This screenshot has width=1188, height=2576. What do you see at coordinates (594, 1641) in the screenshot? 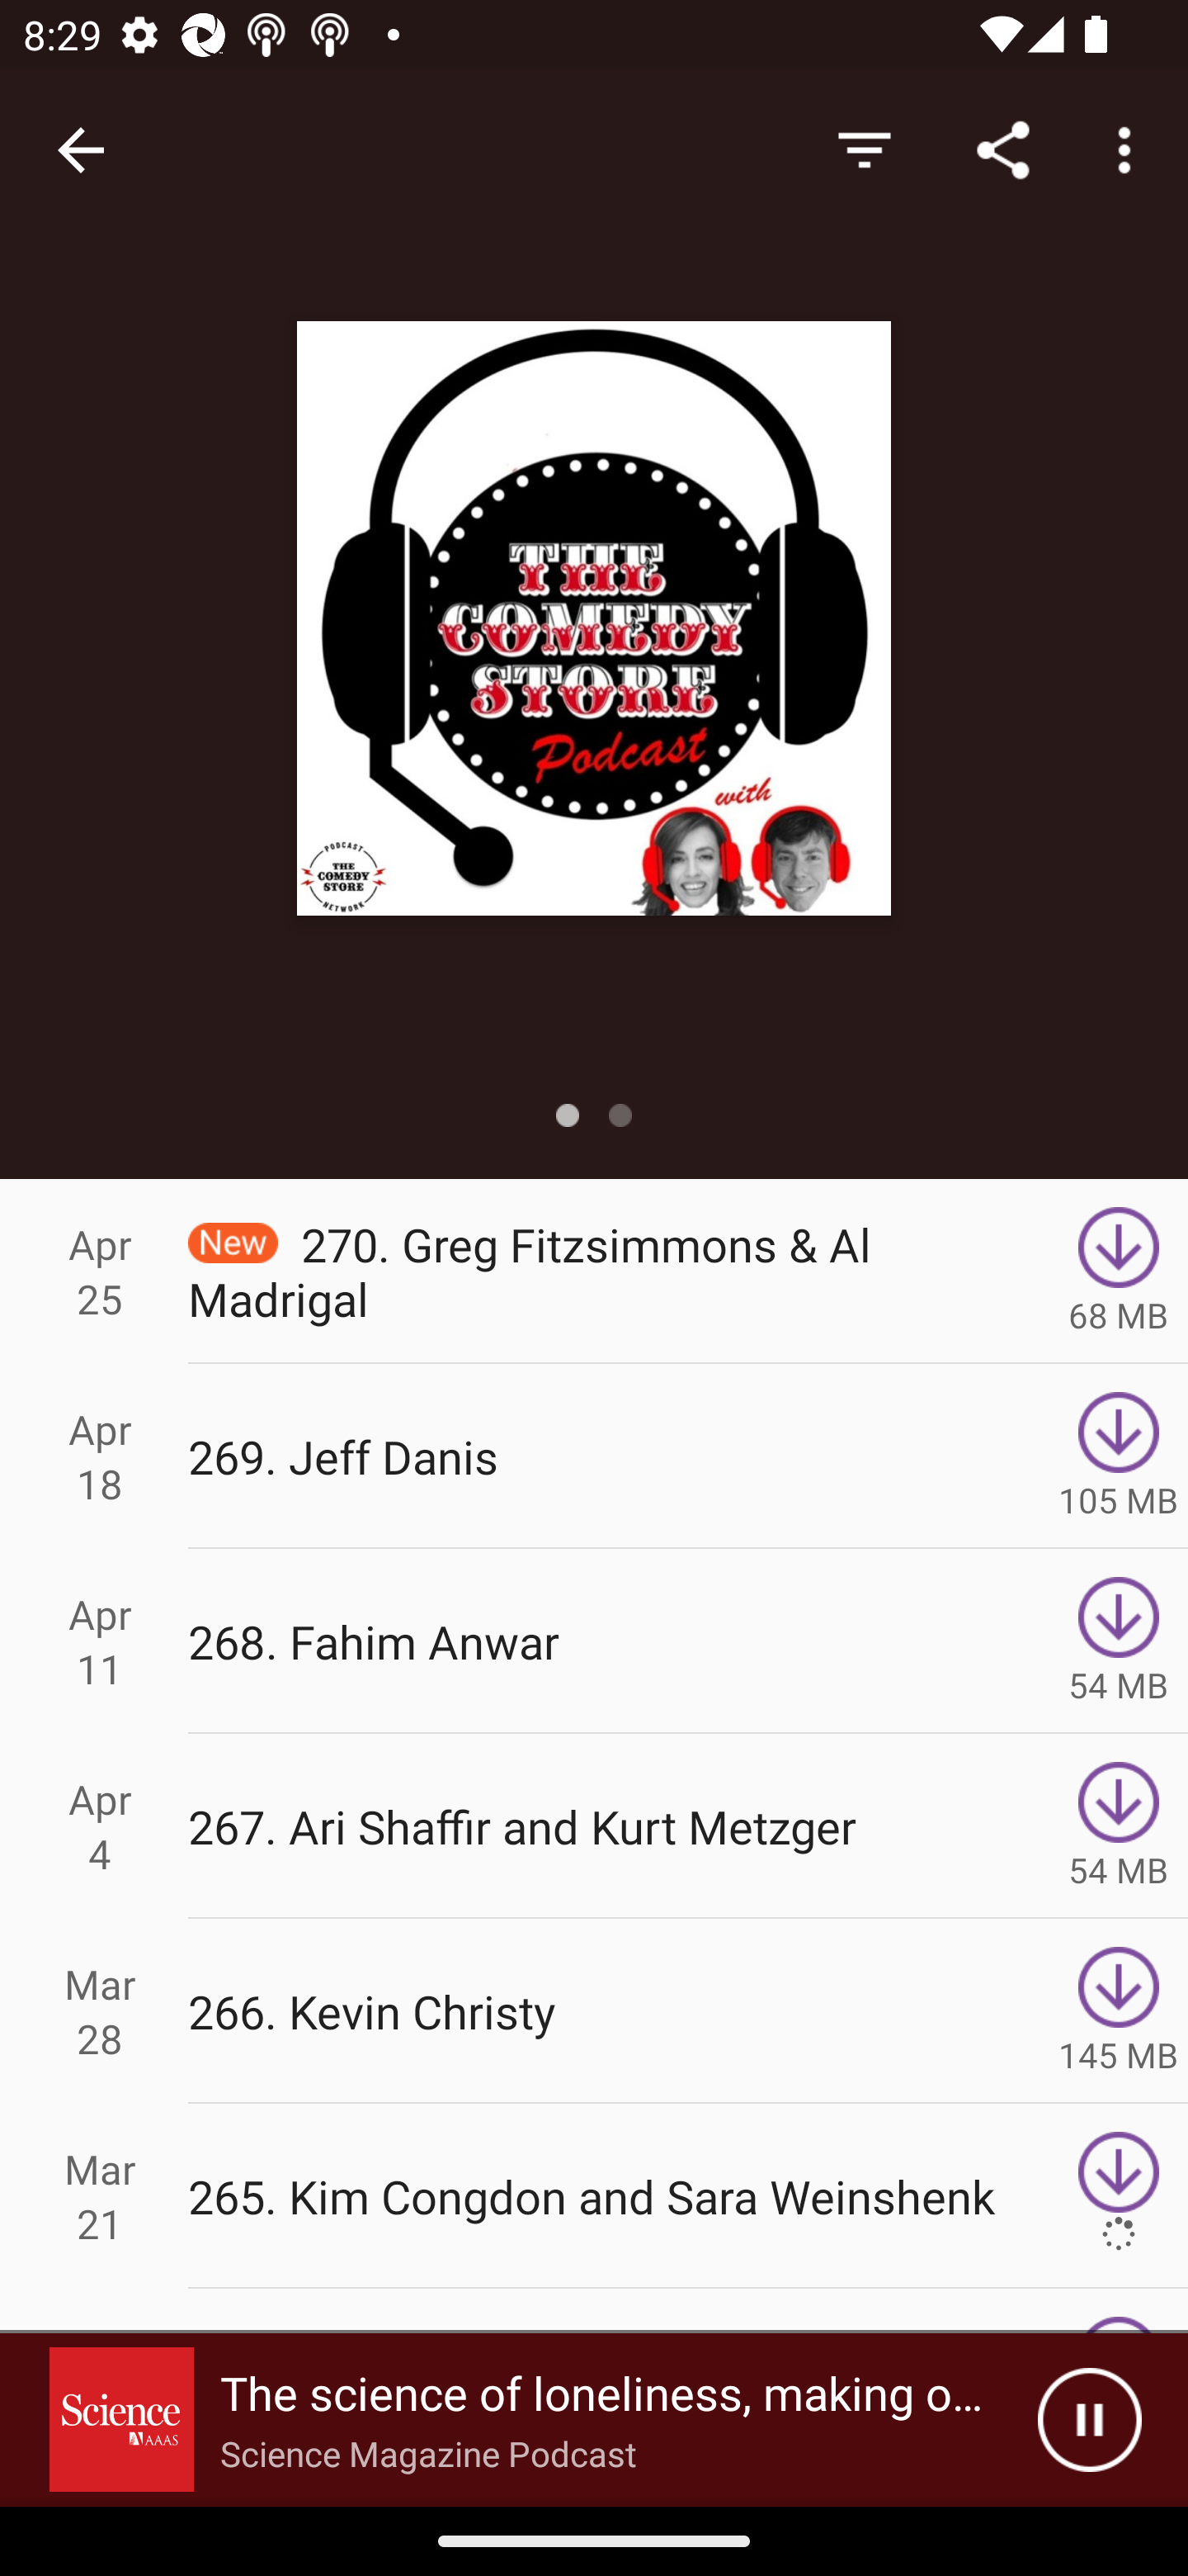
I see `Apr 11 268. Fahim Anwar Download 54 MB` at bounding box center [594, 1641].